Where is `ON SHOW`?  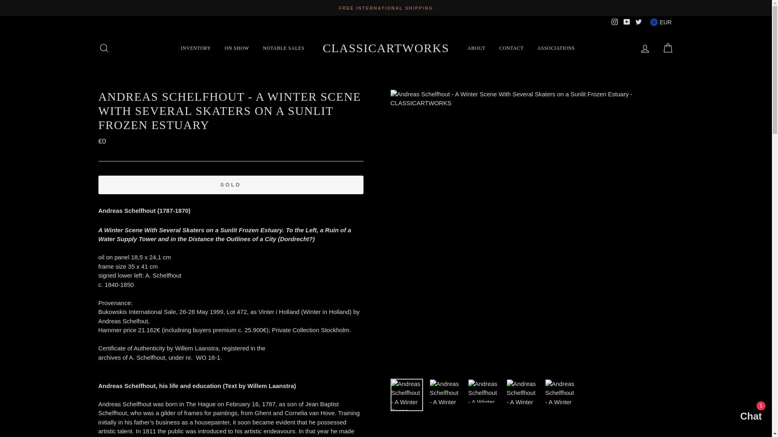
ON SHOW is located at coordinates (237, 48).